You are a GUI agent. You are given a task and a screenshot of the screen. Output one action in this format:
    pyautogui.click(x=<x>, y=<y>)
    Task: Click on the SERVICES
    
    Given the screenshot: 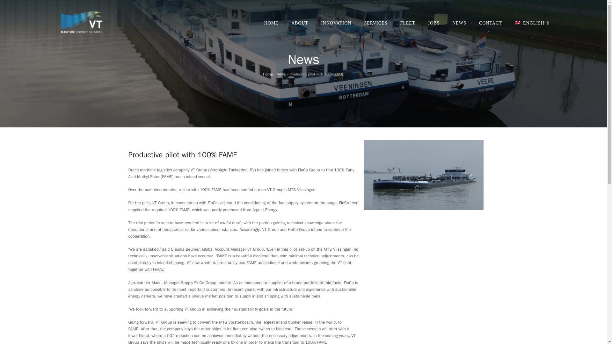 What is the action you would take?
    pyautogui.click(x=375, y=23)
    